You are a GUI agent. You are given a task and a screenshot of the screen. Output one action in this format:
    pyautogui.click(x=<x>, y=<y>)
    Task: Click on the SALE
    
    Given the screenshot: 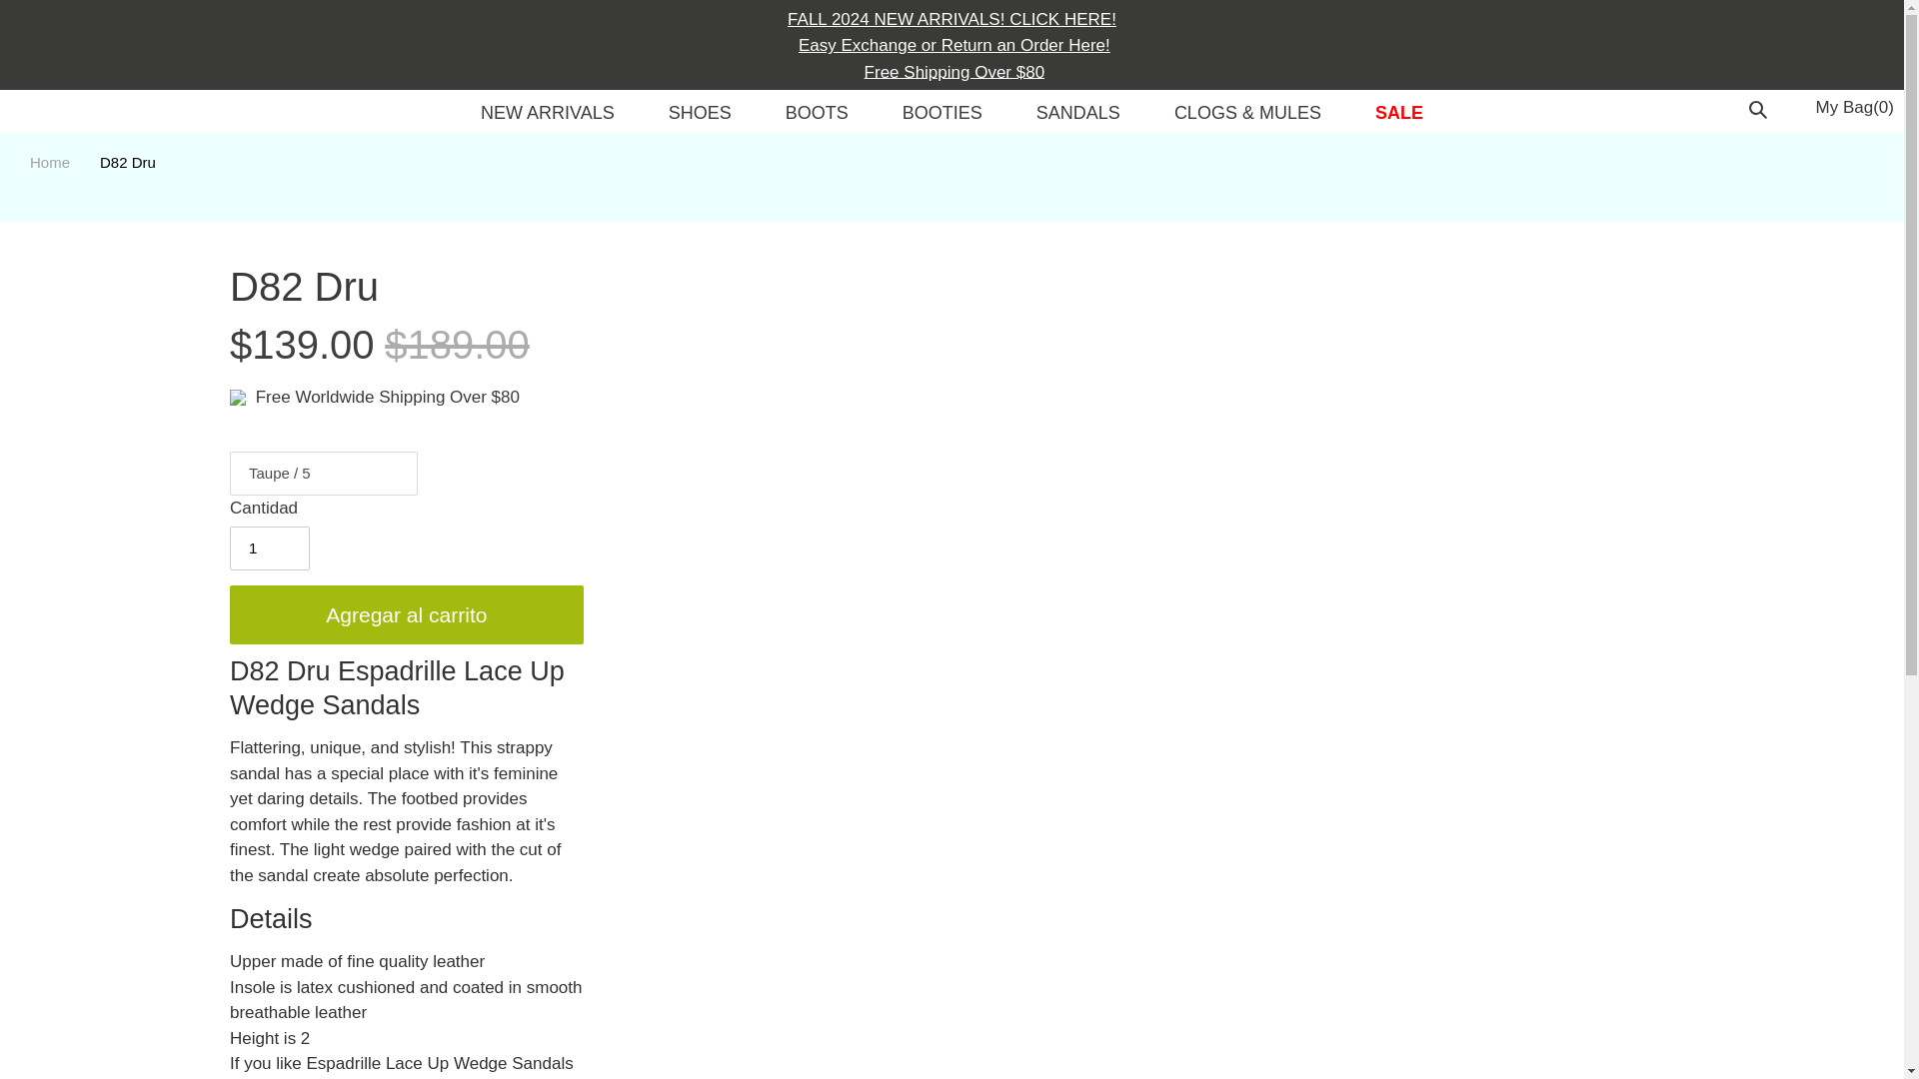 What is the action you would take?
    pyautogui.click(x=1399, y=116)
    